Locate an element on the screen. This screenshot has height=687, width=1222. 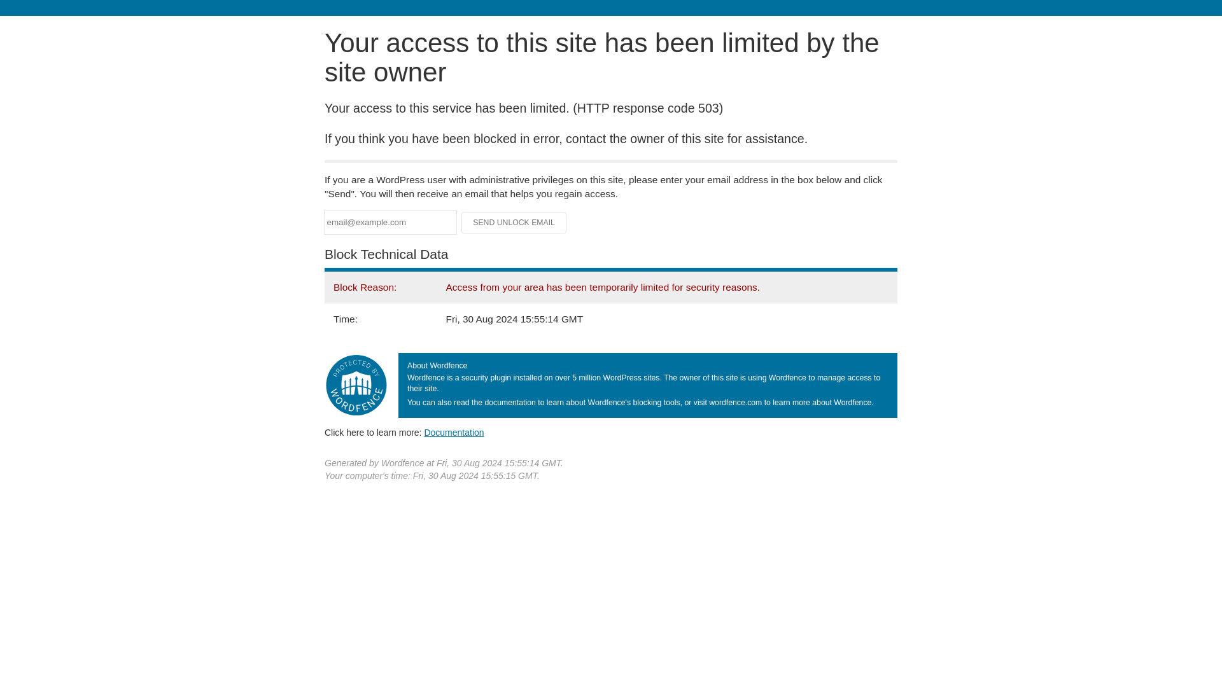
Send Unlock Email is located at coordinates (514, 223).